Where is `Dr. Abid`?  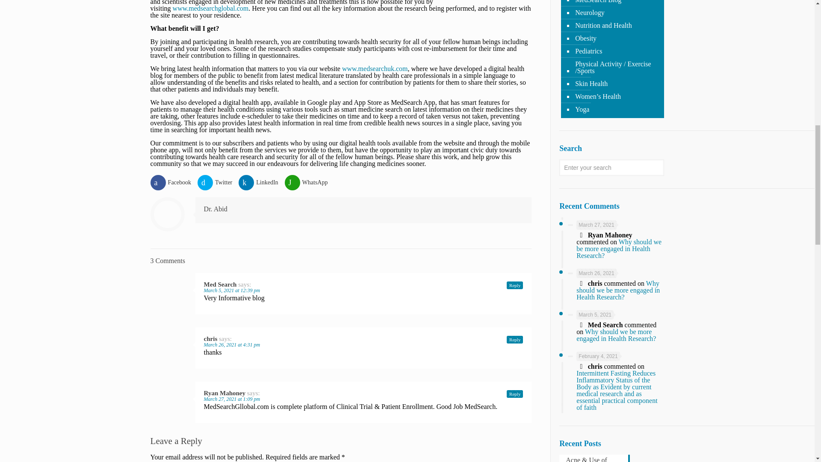 Dr. Abid is located at coordinates (216, 209).